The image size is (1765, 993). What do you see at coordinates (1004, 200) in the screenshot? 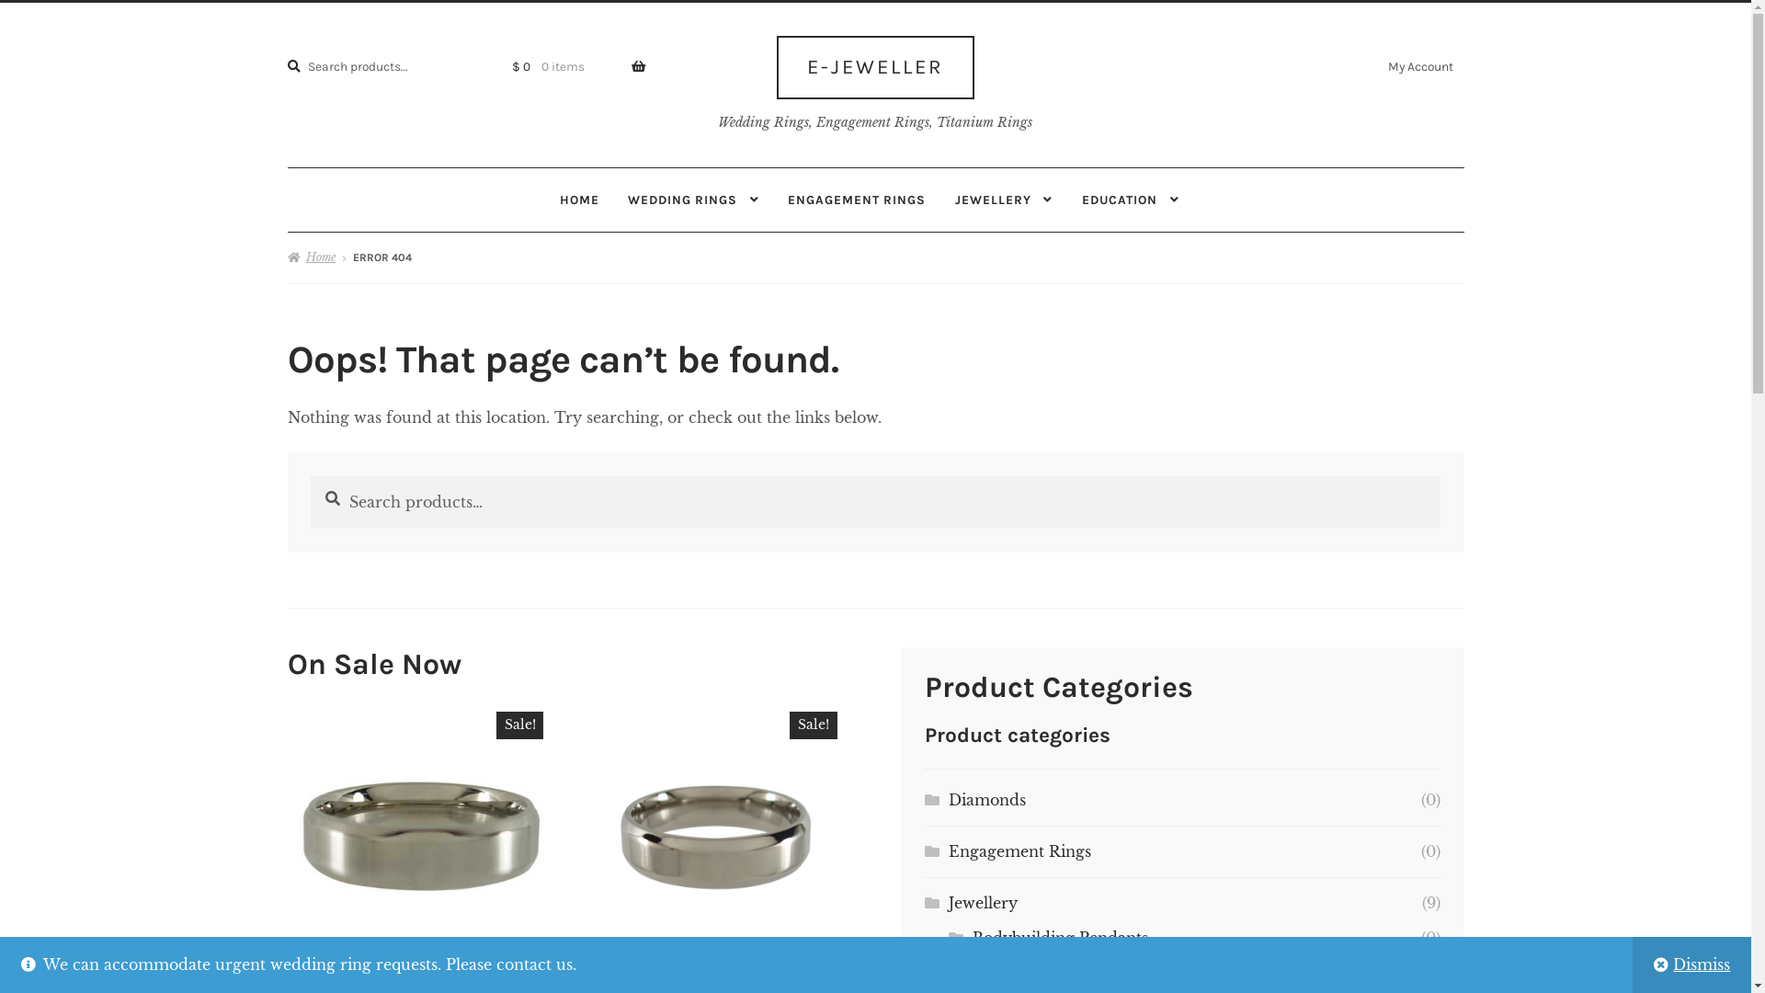
I see `JEWELLERY` at bounding box center [1004, 200].